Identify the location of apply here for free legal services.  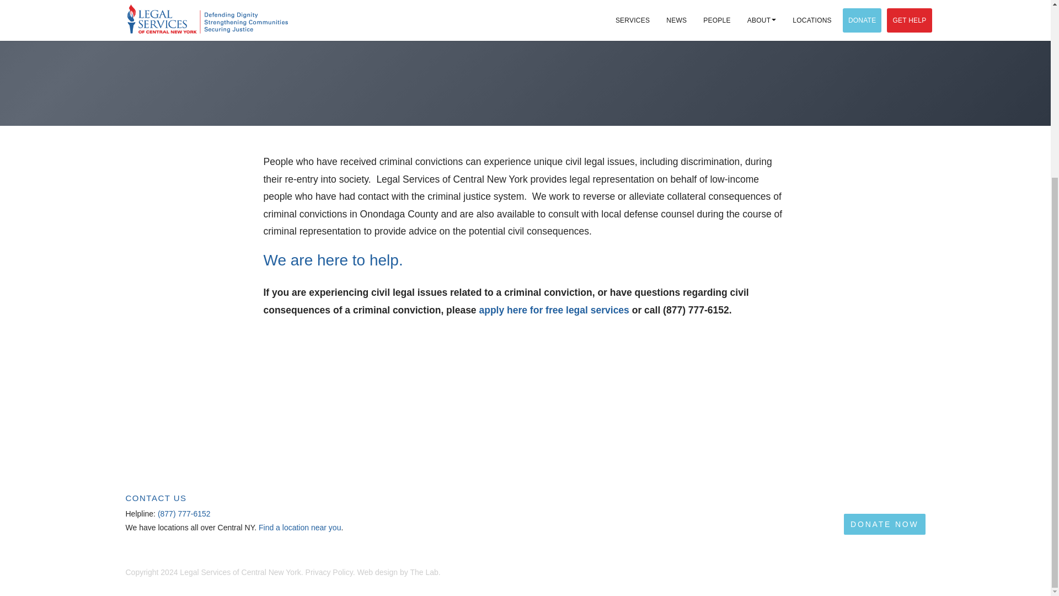
(554, 310).